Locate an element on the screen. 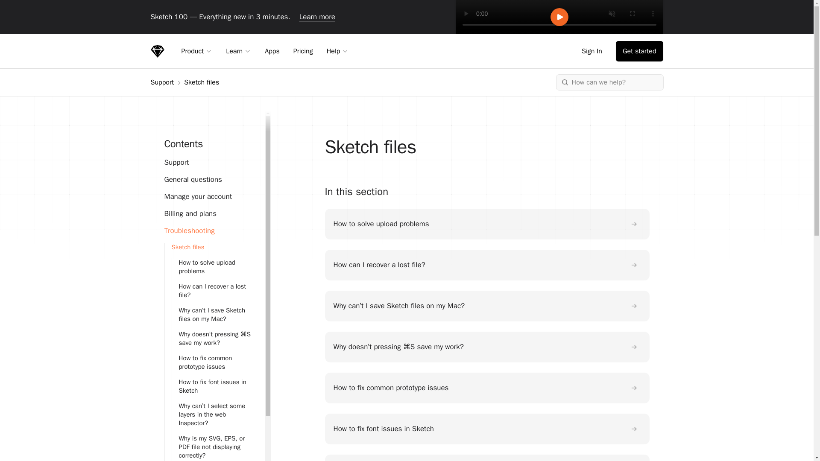 The height and width of the screenshot is (461, 820). Pricing is located at coordinates (303, 51).